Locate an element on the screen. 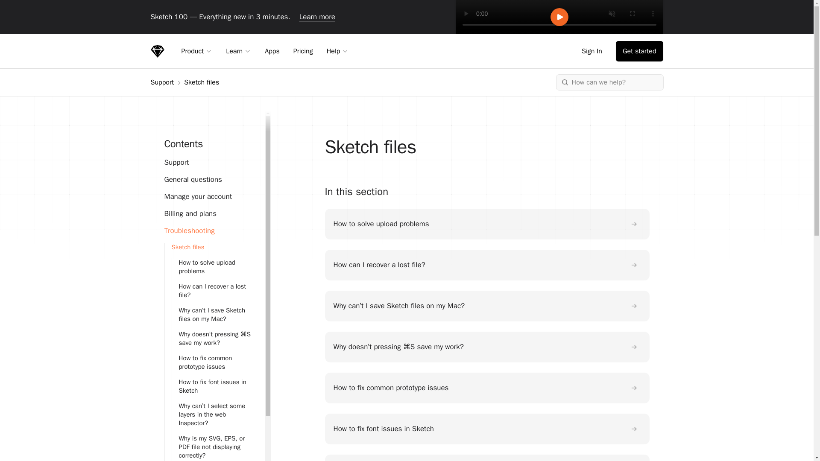 The height and width of the screenshot is (461, 820). Pricing is located at coordinates (303, 51).